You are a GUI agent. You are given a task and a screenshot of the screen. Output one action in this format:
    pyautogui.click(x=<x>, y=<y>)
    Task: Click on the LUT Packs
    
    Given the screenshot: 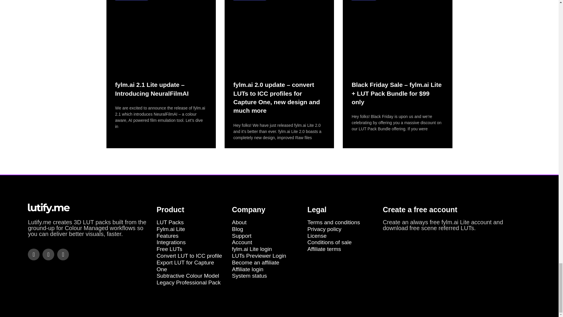 What is the action you would take?
    pyautogui.click(x=191, y=222)
    